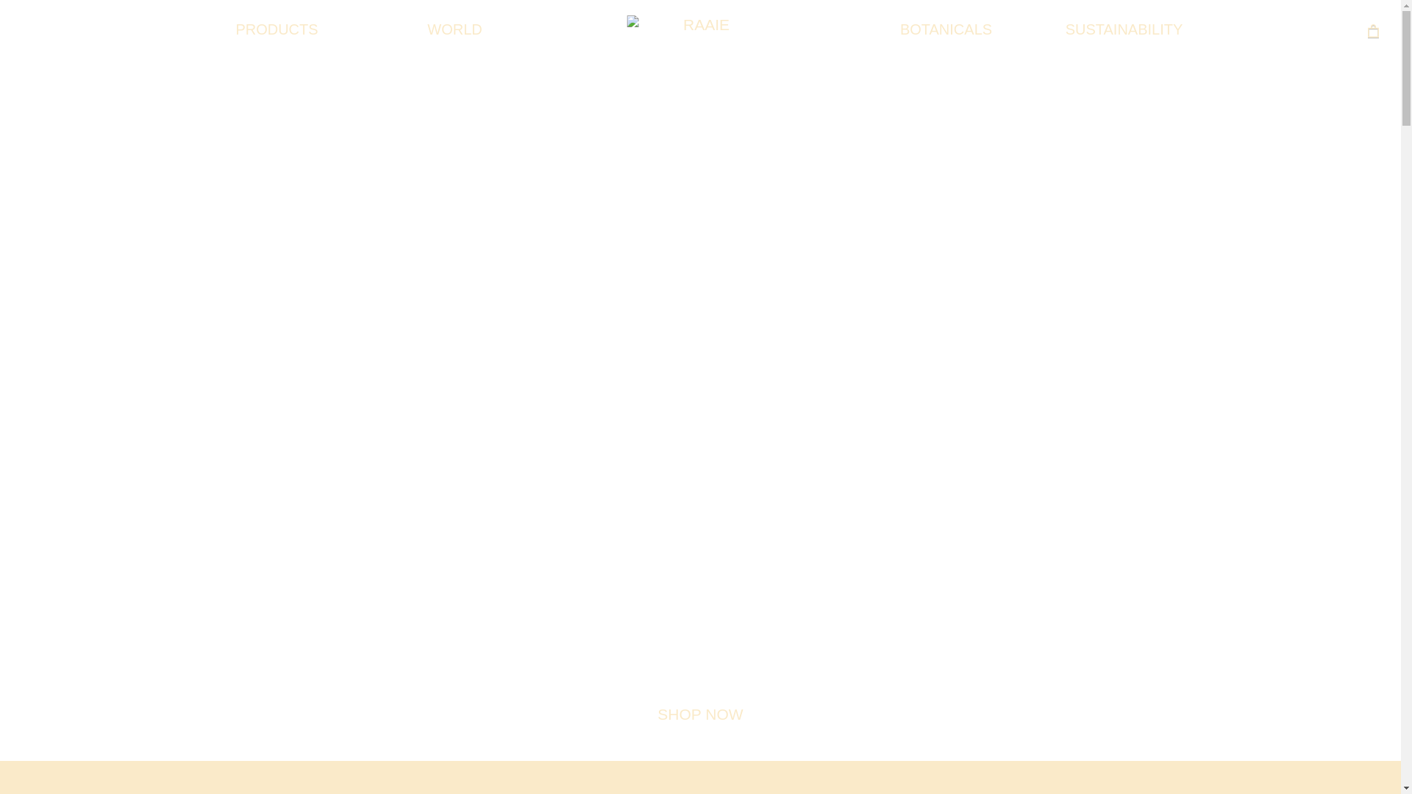 The height and width of the screenshot is (794, 1412). I want to click on SHOP NOW, so click(701, 715).